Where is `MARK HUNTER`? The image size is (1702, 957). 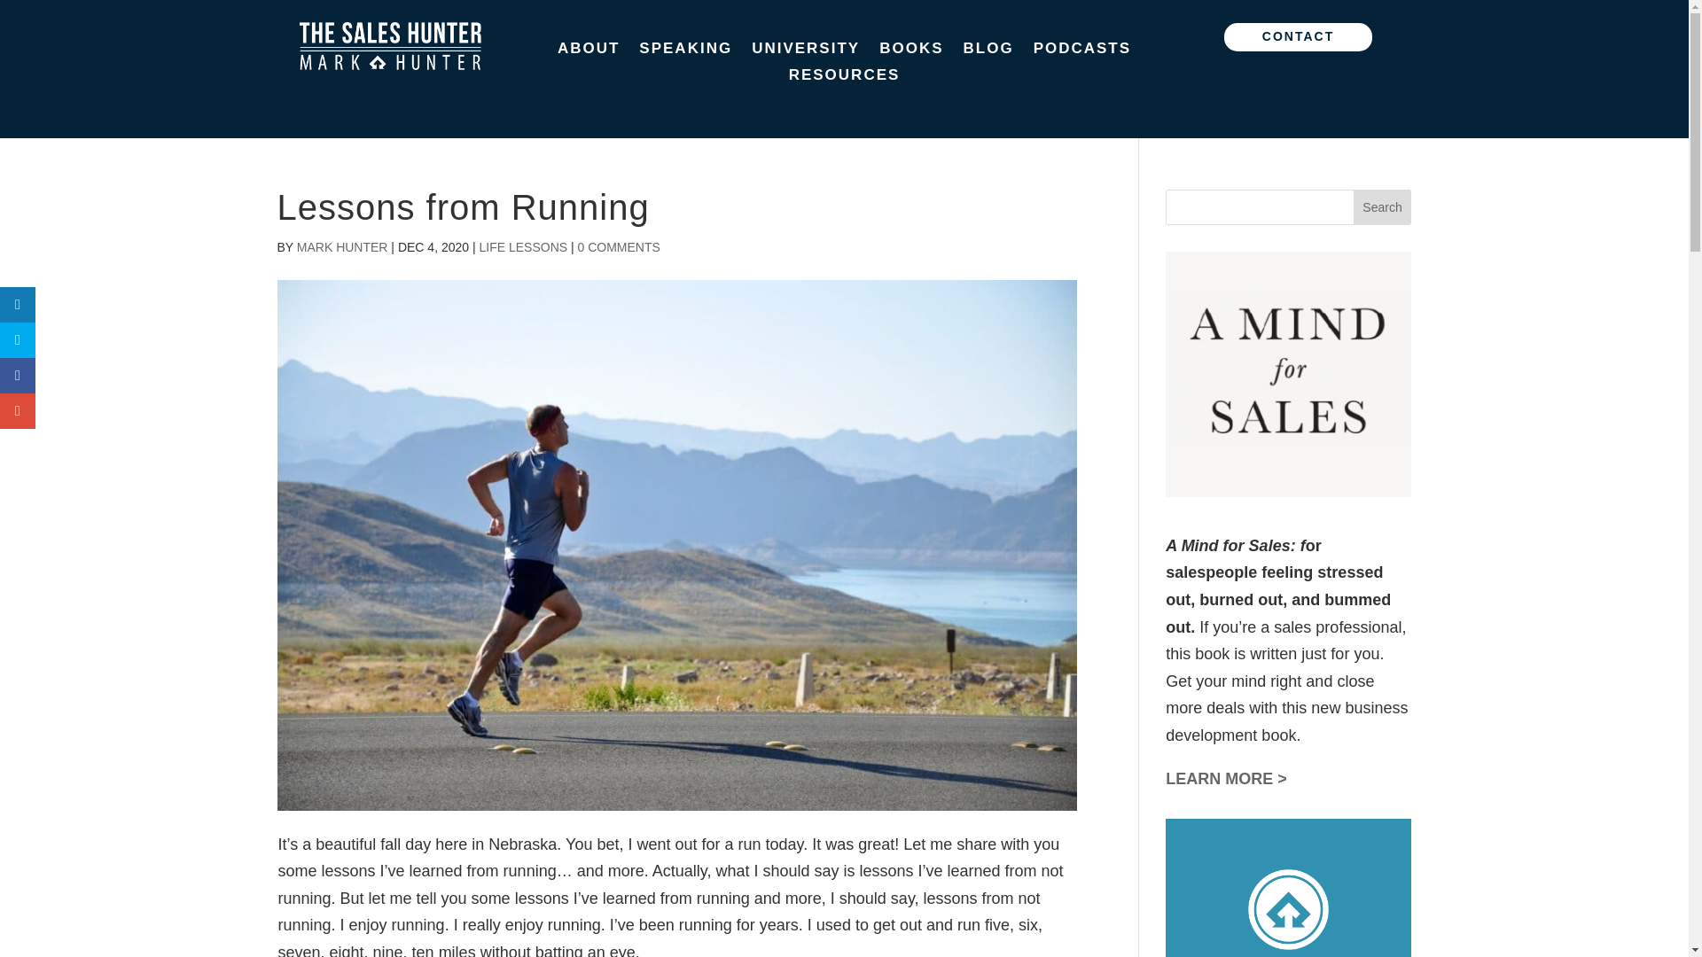
MARK HUNTER is located at coordinates (342, 247).